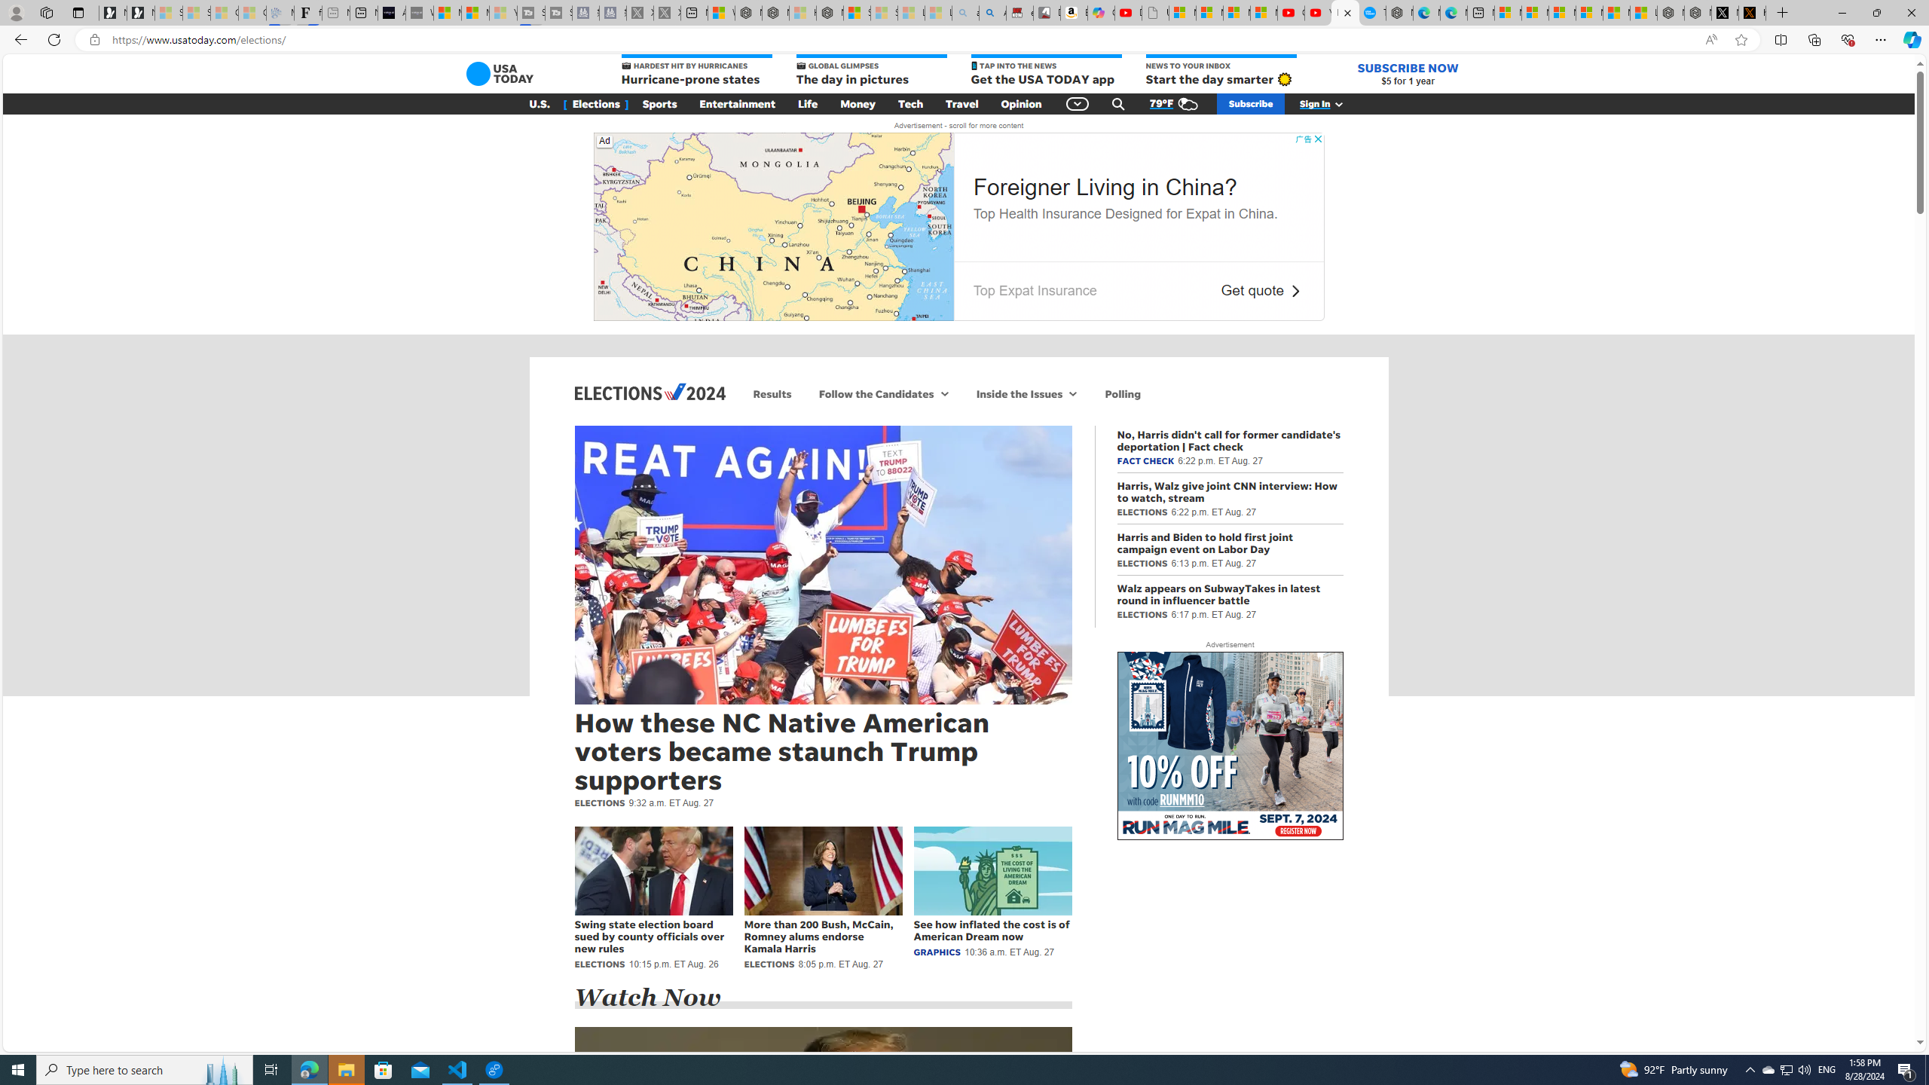 The width and height of the screenshot is (1929, 1085). What do you see at coordinates (830, 13) in the screenshot?
I see `Nordace - Nordace Siena Is Not An Ordinary Backpack` at bounding box center [830, 13].